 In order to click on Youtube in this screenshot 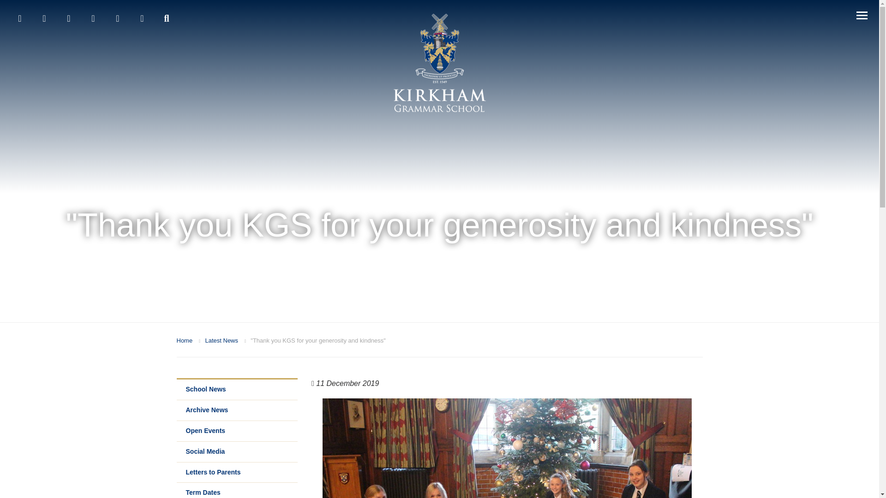, I will do `click(69, 18)`.